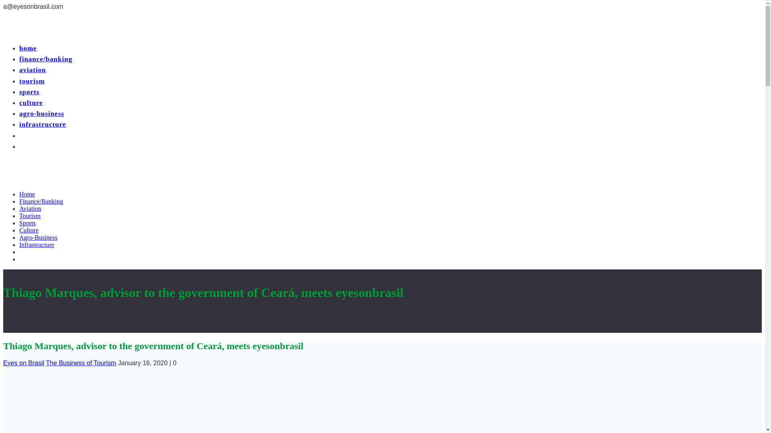 Image resolution: width=771 pixels, height=433 pixels. What do you see at coordinates (30, 216) in the screenshot?
I see `Tourism` at bounding box center [30, 216].